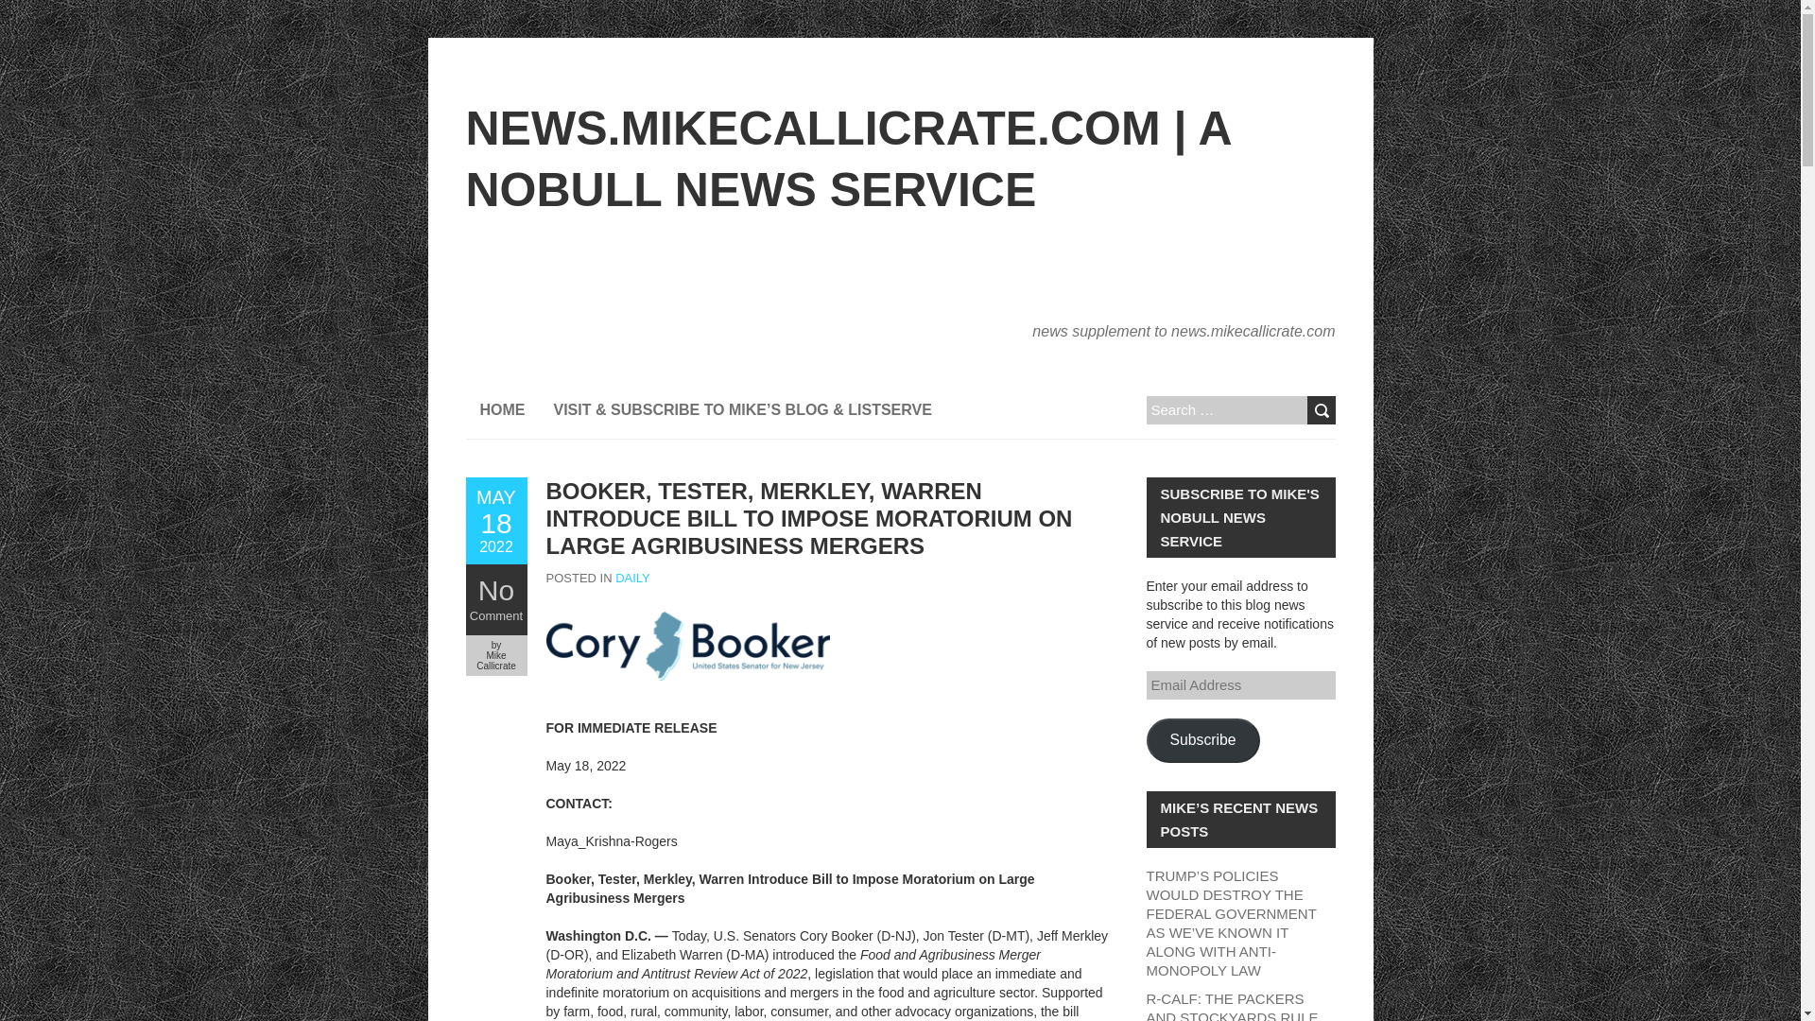 This screenshot has width=1815, height=1021. I want to click on HOME, so click(501, 410).